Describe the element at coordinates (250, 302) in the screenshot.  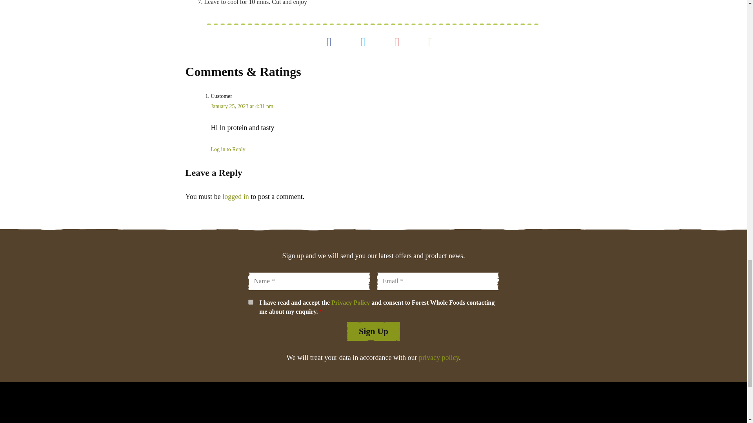
I see `1` at that location.